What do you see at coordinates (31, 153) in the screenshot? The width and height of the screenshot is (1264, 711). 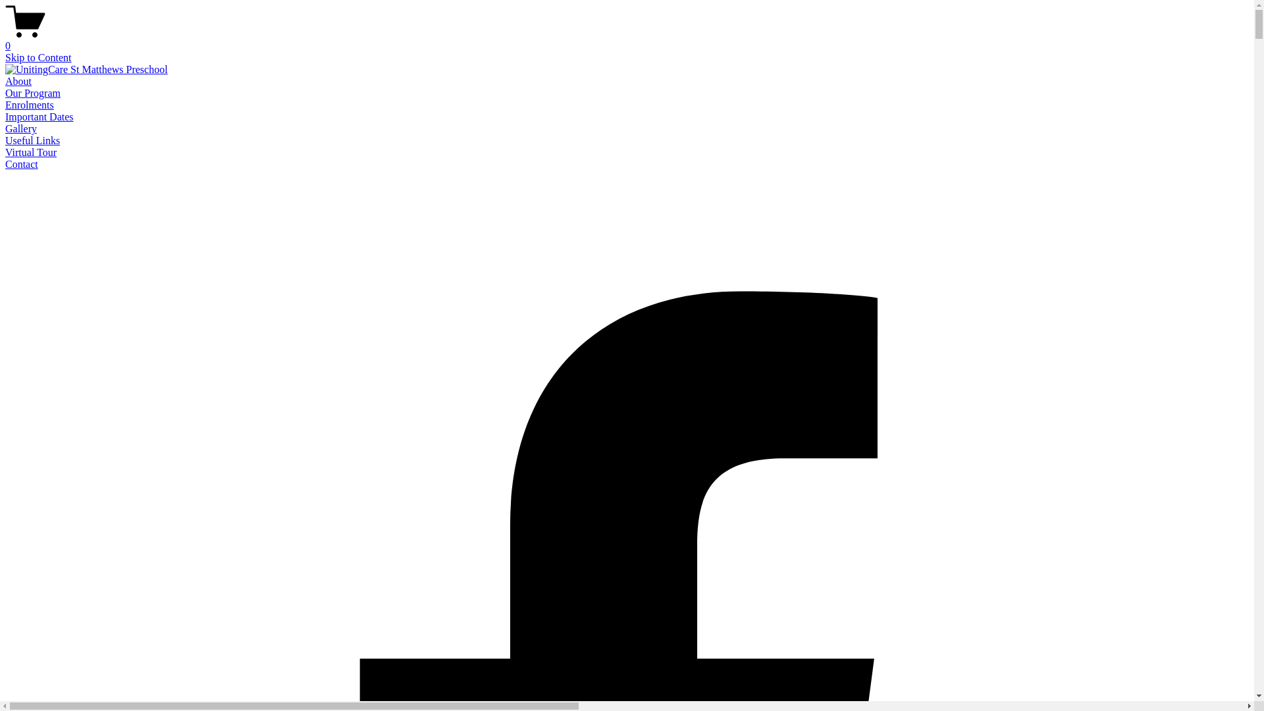 I see `Virtual Tour` at bounding box center [31, 153].